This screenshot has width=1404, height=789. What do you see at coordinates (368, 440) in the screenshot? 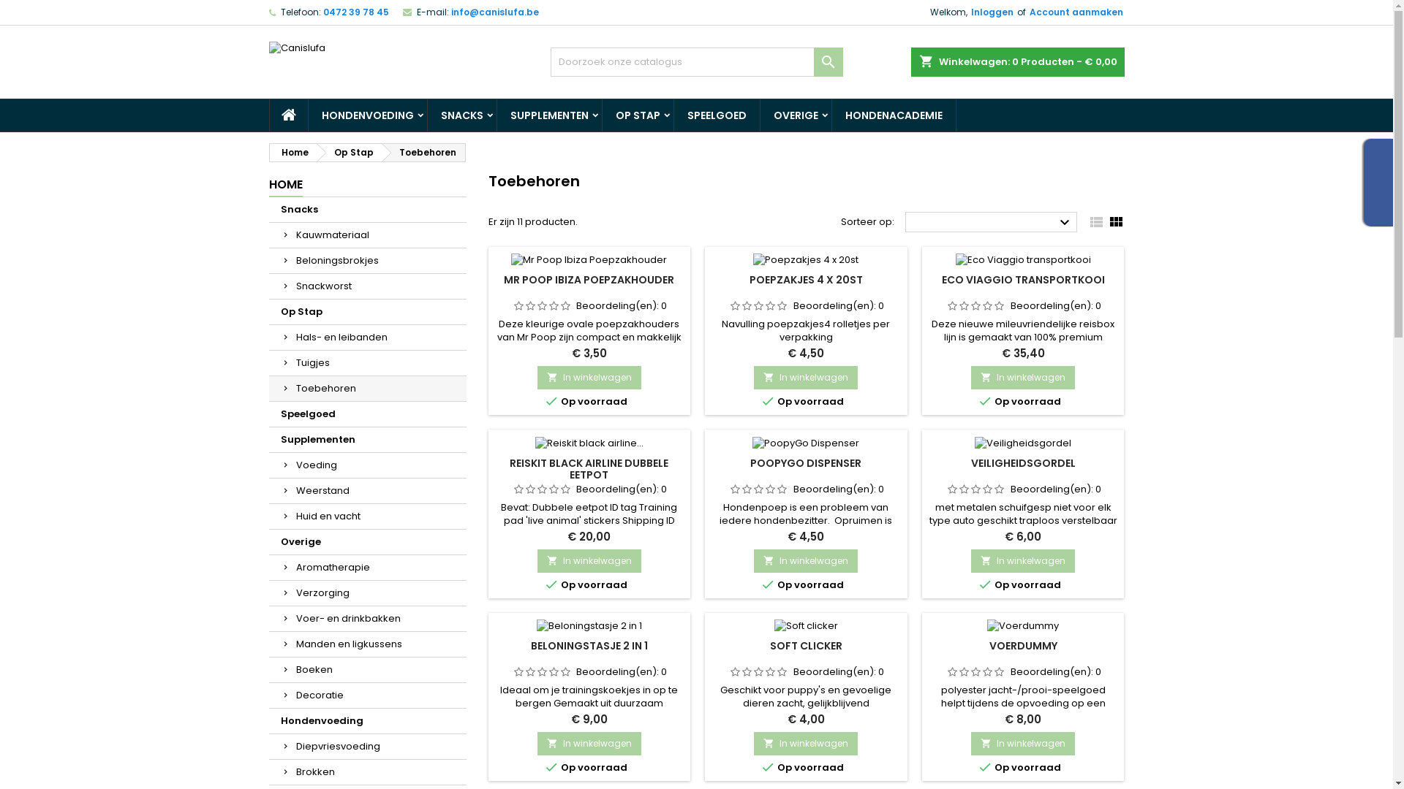
I see `Supplementen` at bounding box center [368, 440].